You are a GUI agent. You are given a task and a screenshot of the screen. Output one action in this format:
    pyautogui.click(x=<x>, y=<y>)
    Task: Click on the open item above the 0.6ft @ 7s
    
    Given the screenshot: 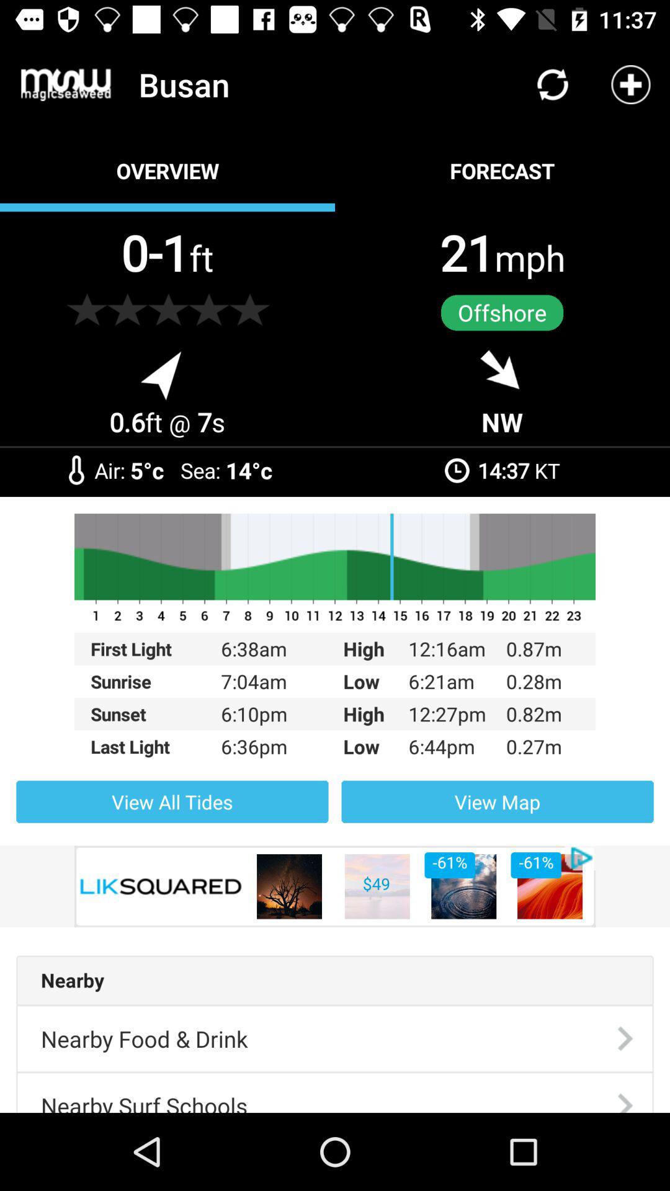 What is the action you would take?
    pyautogui.click(x=87, y=310)
    